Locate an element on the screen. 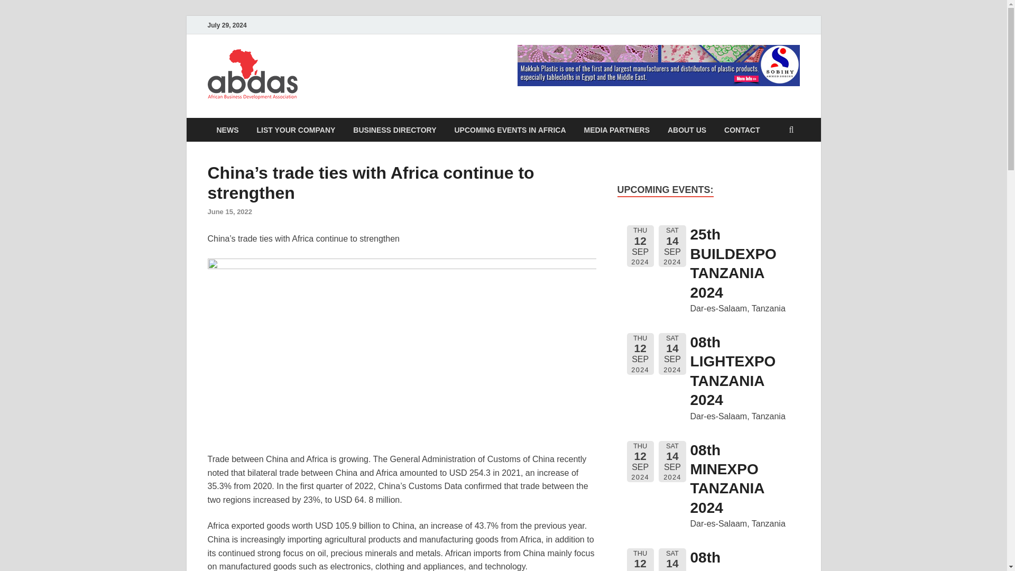  08th AFRIWOOD TANZANIA 2024 is located at coordinates (731, 560).